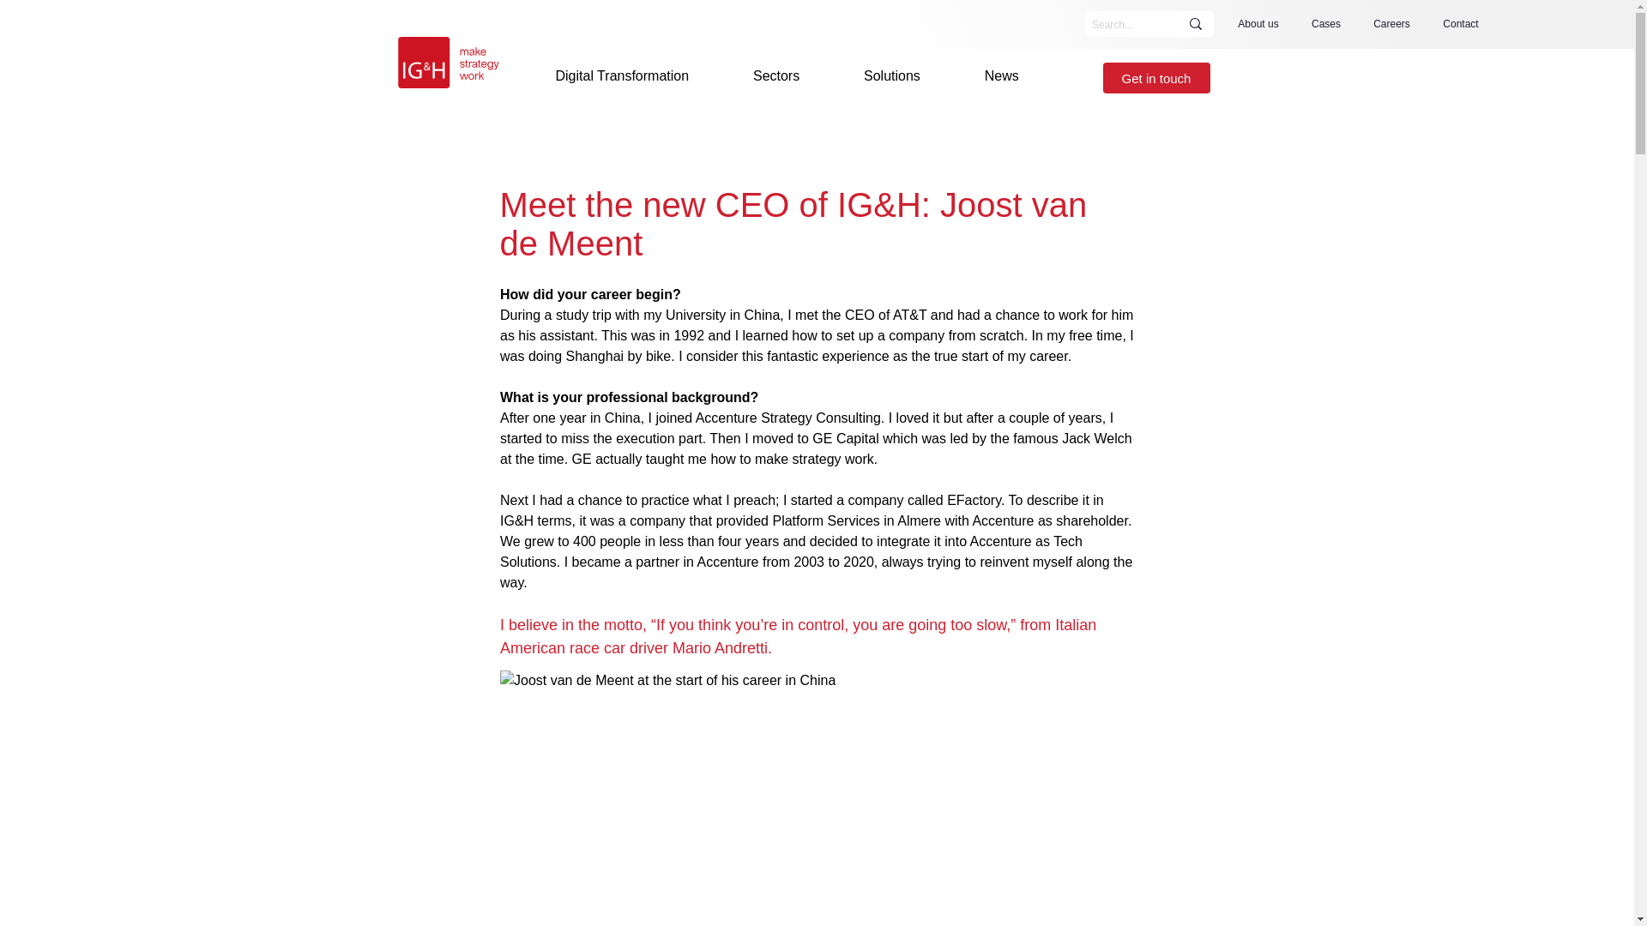  I want to click on Contact, so click(1460, 24).